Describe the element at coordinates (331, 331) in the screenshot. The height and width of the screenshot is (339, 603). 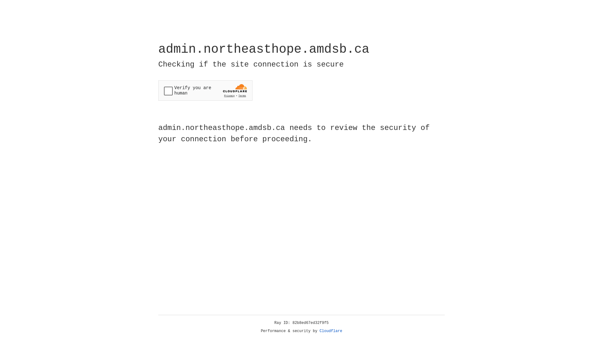
I see `Cloudflare` at that location.